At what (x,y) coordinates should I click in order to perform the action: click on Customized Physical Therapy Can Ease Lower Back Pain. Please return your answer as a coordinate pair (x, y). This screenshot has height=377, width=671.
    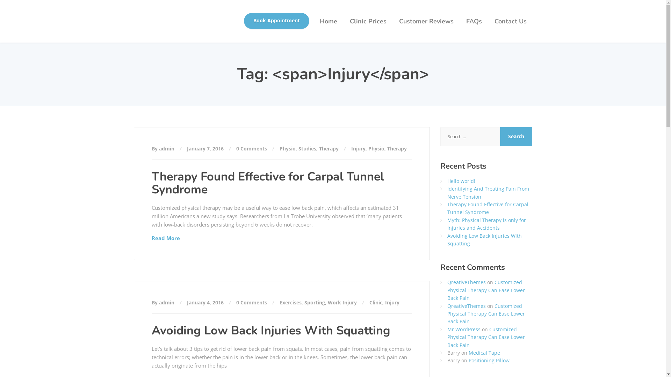
    Looking at the image, I should click on (486, 290).